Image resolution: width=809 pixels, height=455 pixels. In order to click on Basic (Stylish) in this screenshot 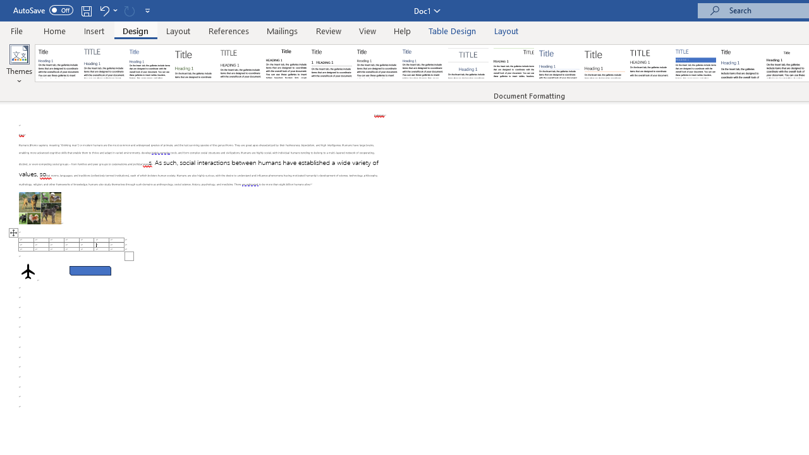, I will do `click(195, 63)`.